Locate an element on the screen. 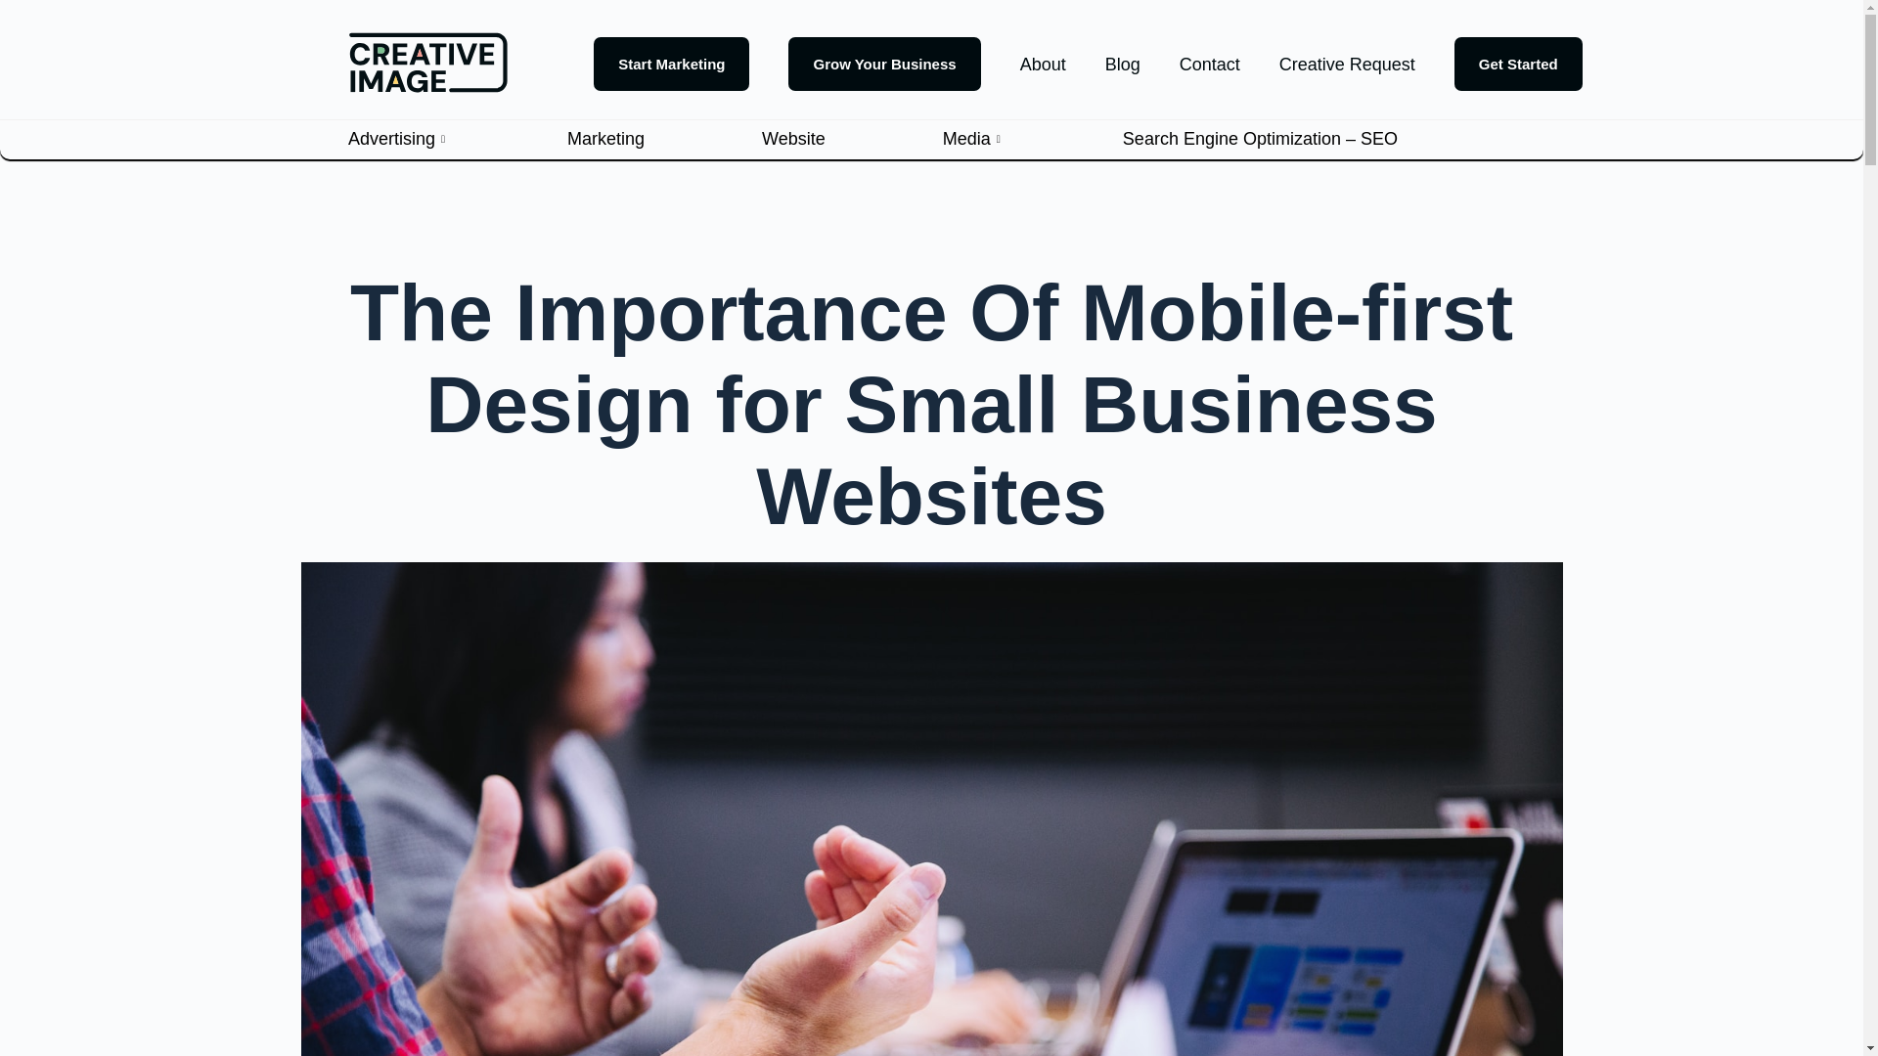 Image resolution: width=1878 pixels, height=1056 pixels. Creative Request is located at coordinates (1347, 65).